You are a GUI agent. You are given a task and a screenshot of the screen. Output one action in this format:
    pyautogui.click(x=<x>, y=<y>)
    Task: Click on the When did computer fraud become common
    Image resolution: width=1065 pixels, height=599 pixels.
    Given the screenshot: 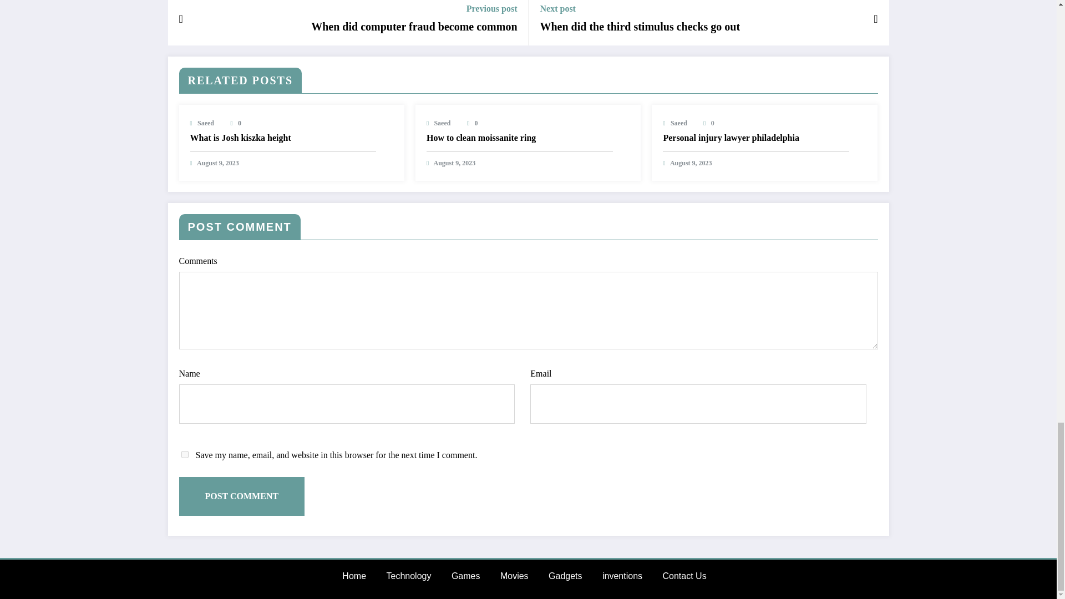 What is the action you would take?
    pyautogui.click(x=414, y=26)
    